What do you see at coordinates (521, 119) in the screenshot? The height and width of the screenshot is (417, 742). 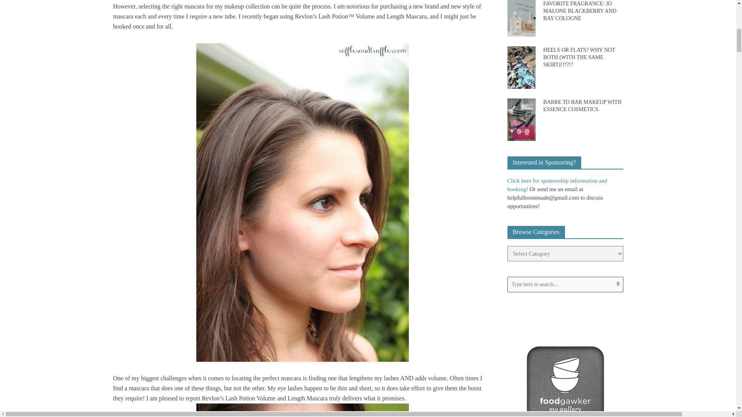 I see `Barre to Bar Makeup with Essence Cosmetics` at bounding box center [521, 119].